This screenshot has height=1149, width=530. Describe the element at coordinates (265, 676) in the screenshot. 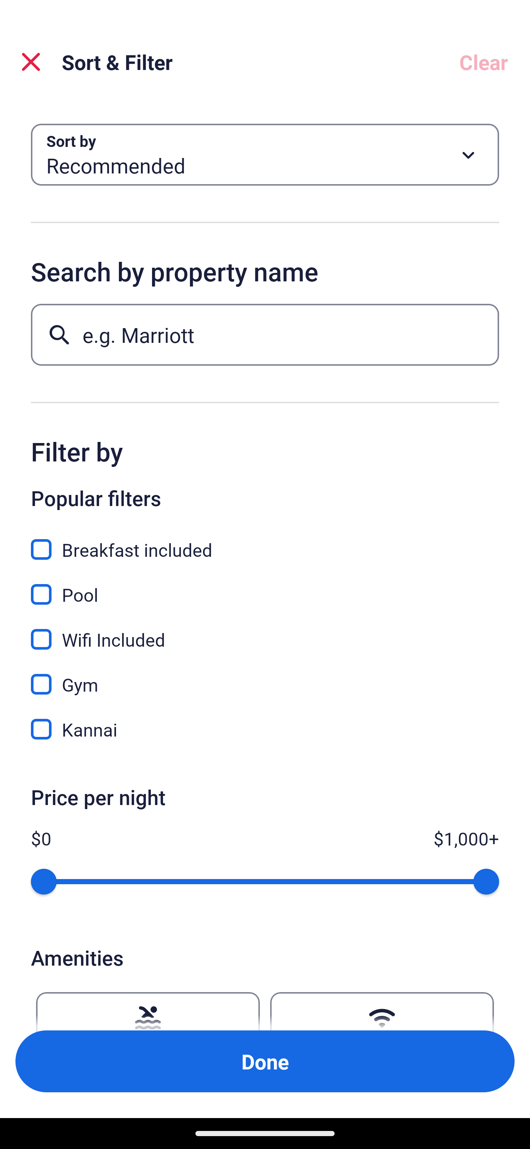

I see `Gym, Gym` at that location.